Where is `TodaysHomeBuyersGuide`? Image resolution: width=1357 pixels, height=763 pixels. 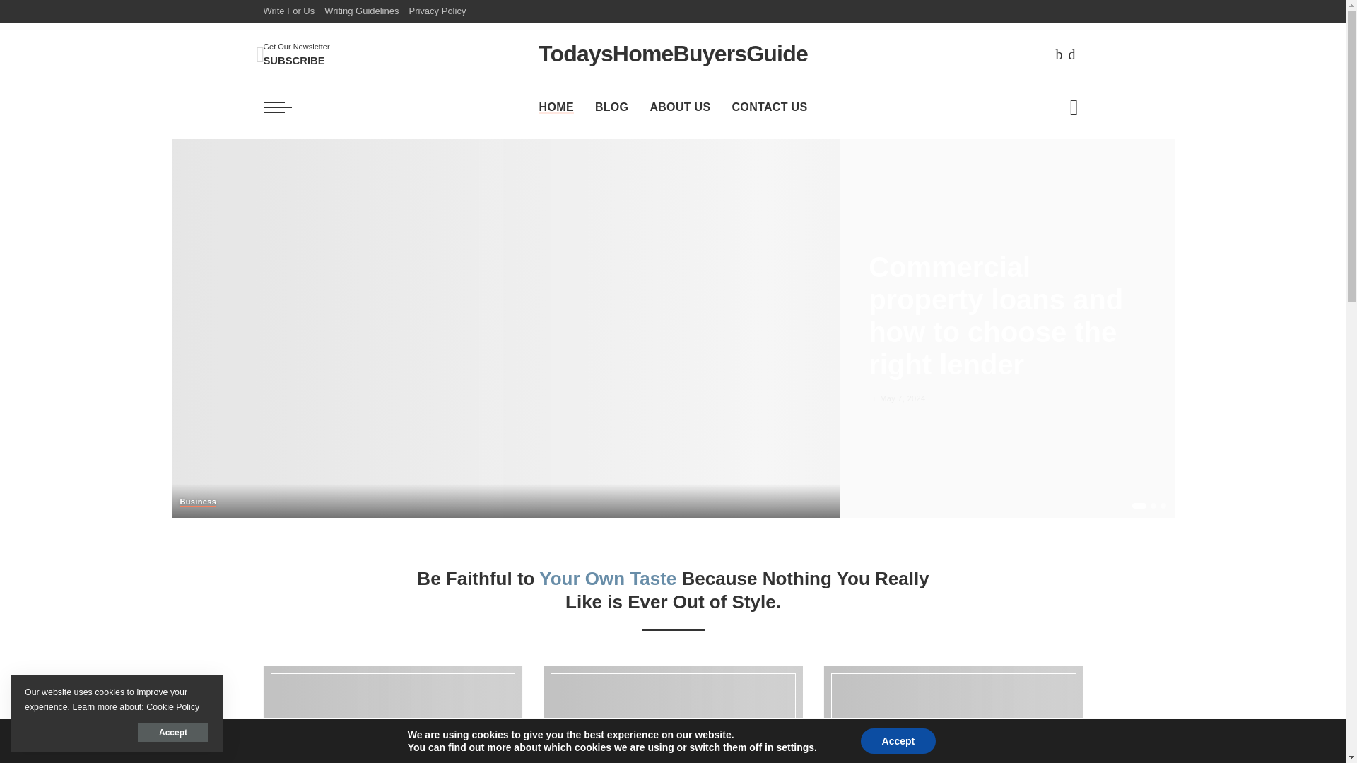 TodaysHomeBuyersGuide is located at coordinates (1063, 157).